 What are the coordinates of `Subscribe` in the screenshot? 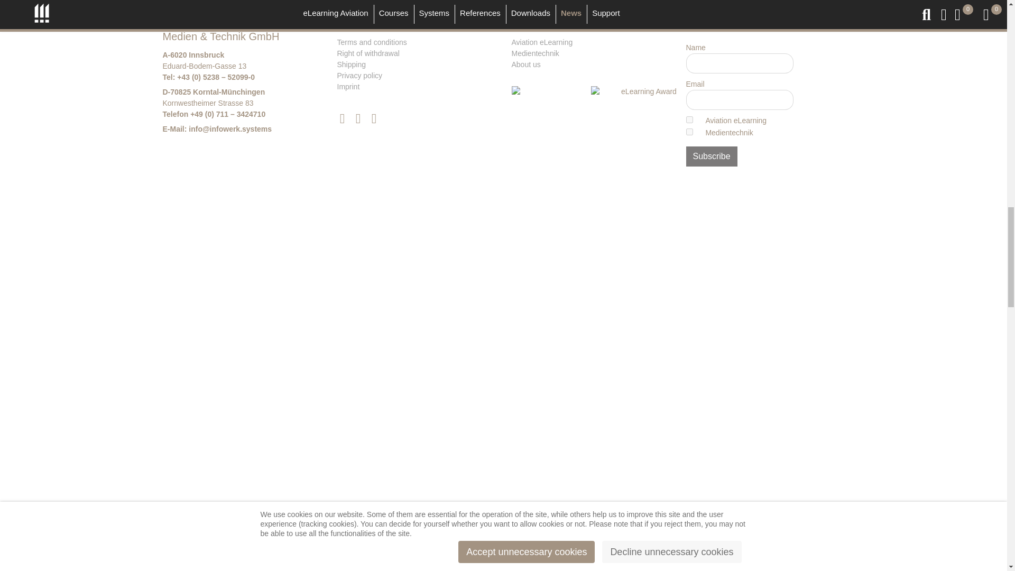 It's located at (712, 156).